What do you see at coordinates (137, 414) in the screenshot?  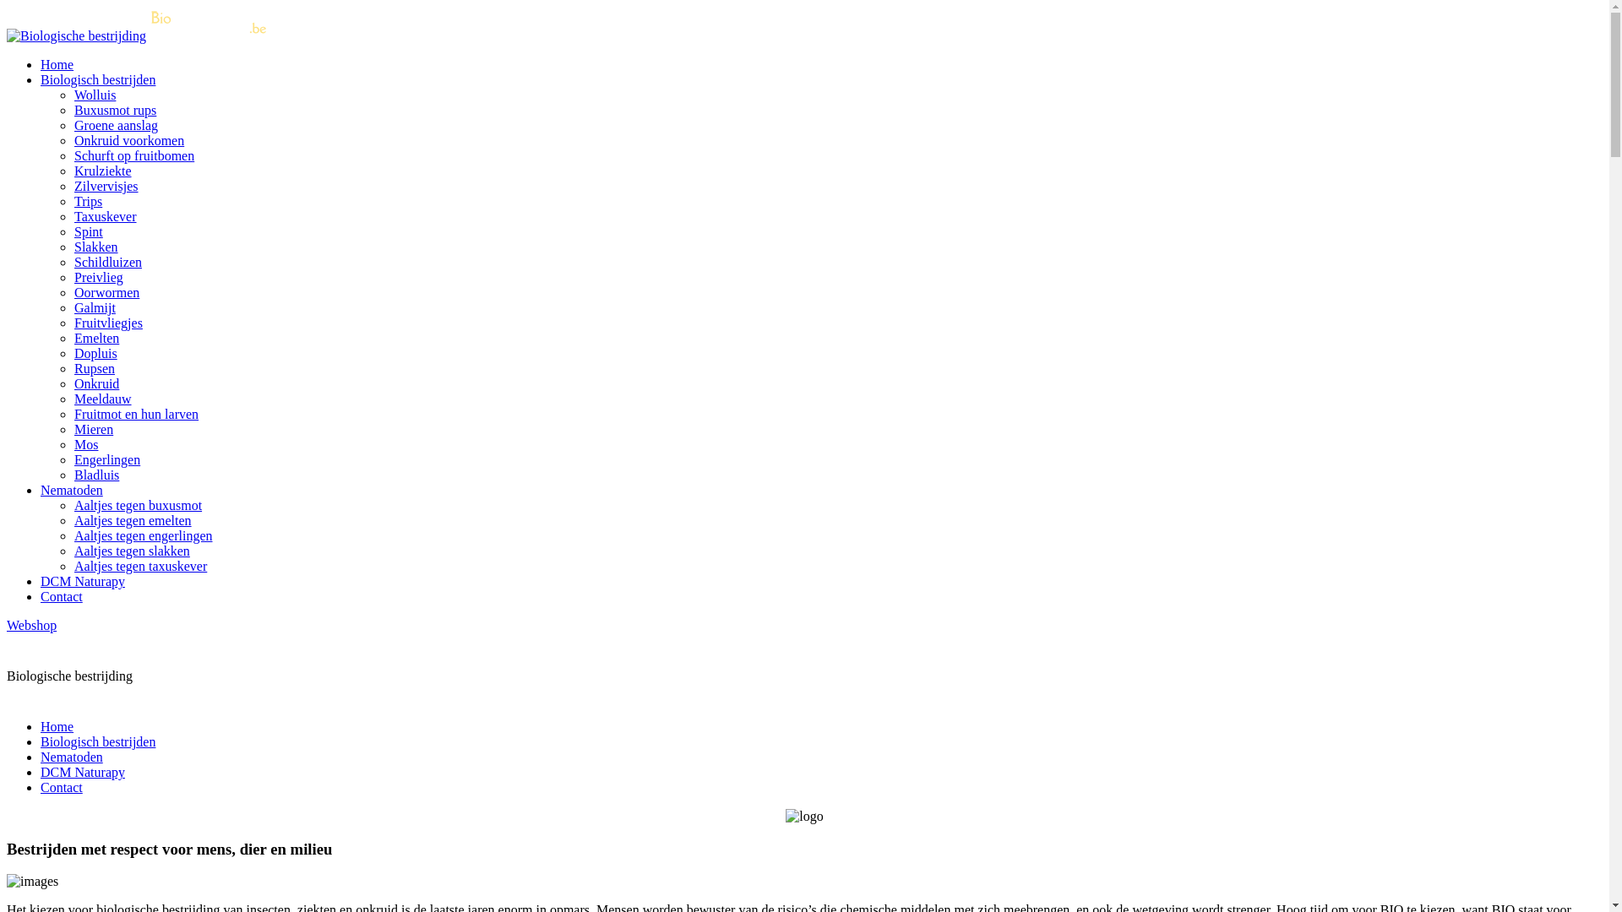 I see `Fruitmot en hun larven` at bounding box center [137, 414].